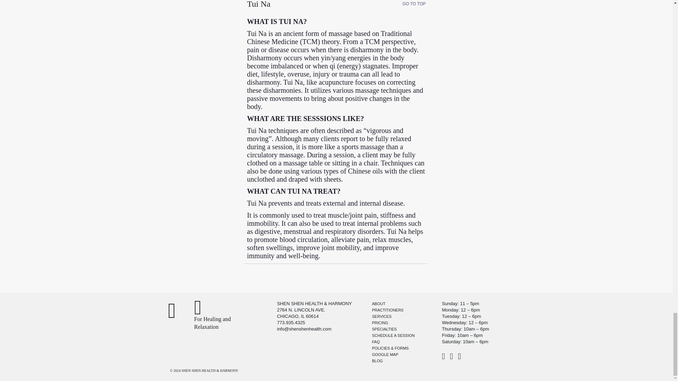  What do you see at coordinates (291, 322) in the screenshot?
I see `773.935.4325` at bounding box center [291, 322].